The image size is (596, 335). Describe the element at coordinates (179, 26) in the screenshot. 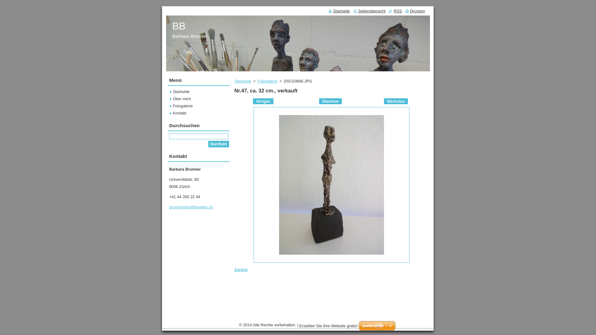

I see `BB` at that location.